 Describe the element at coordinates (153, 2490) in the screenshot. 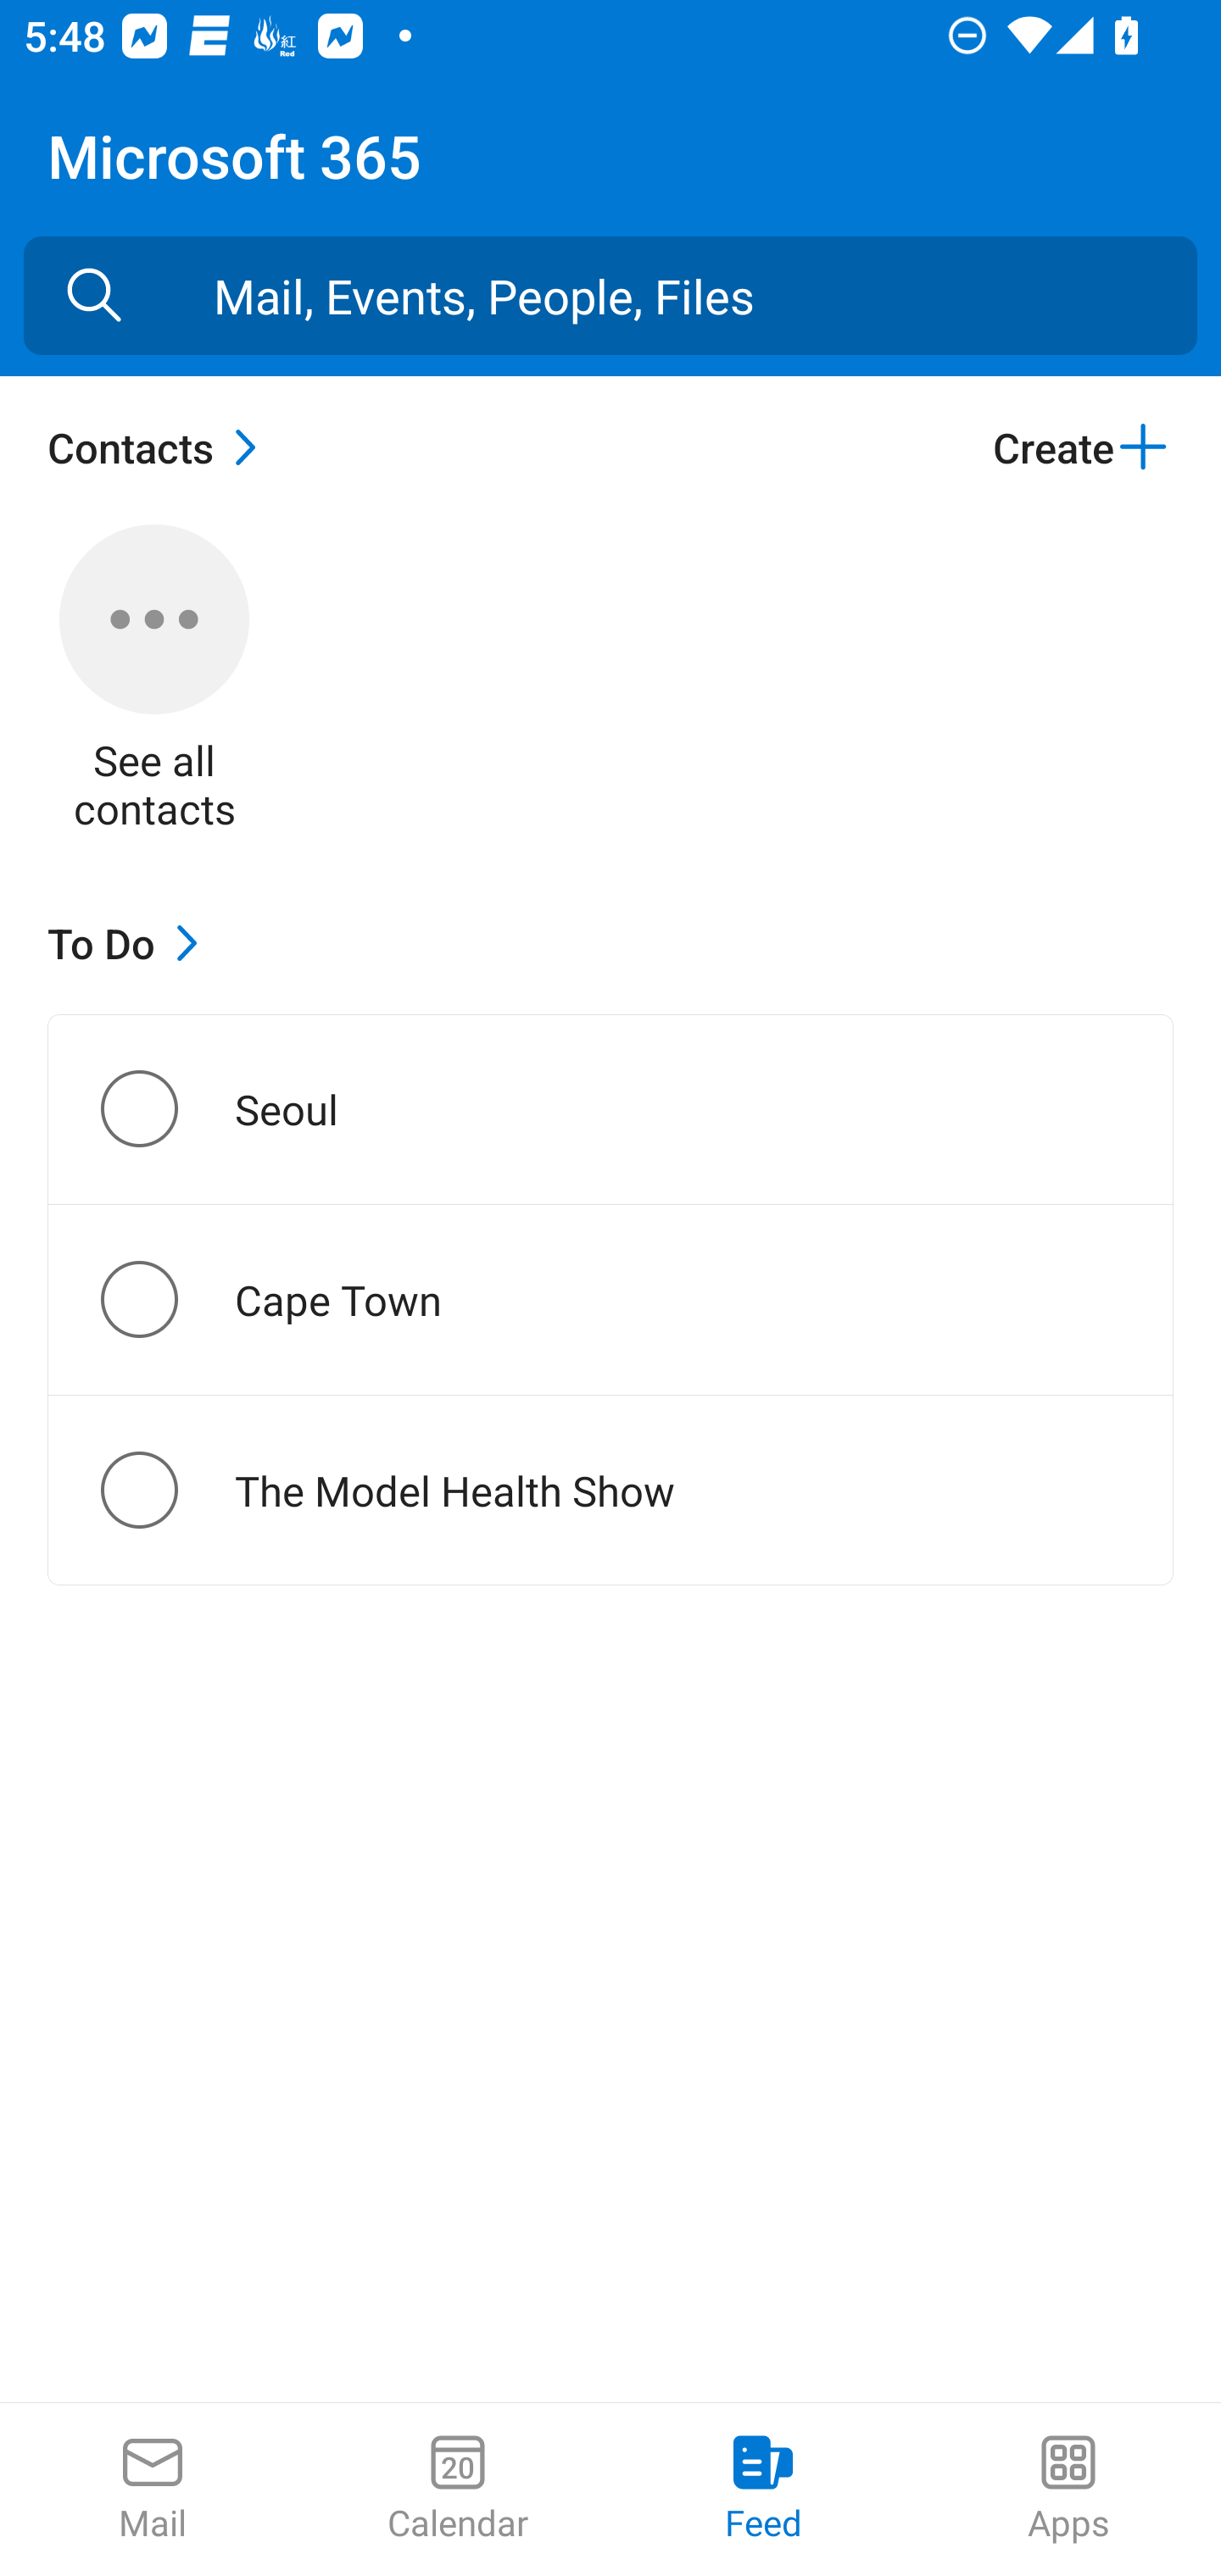

I see `Mail` at that location.